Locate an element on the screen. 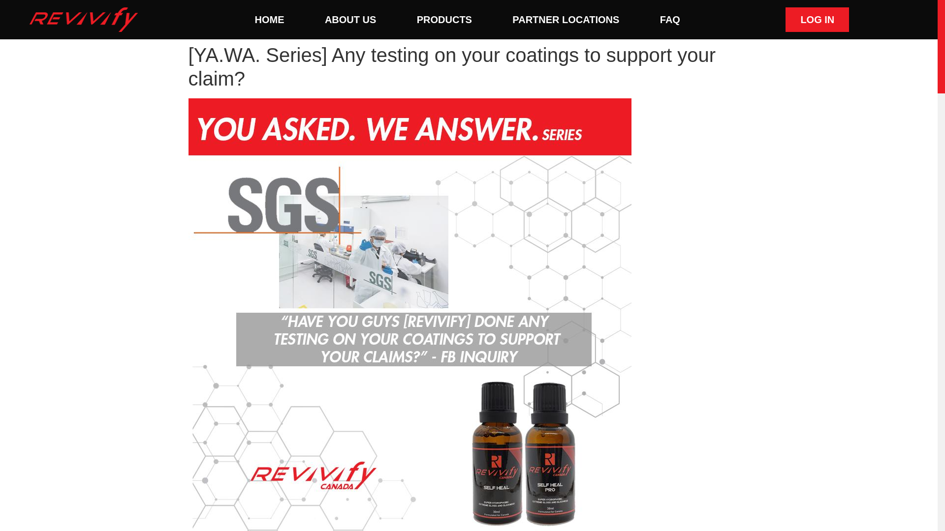 The image size is (945, 531). PRODUCTS is located at coordinates (444, 20).